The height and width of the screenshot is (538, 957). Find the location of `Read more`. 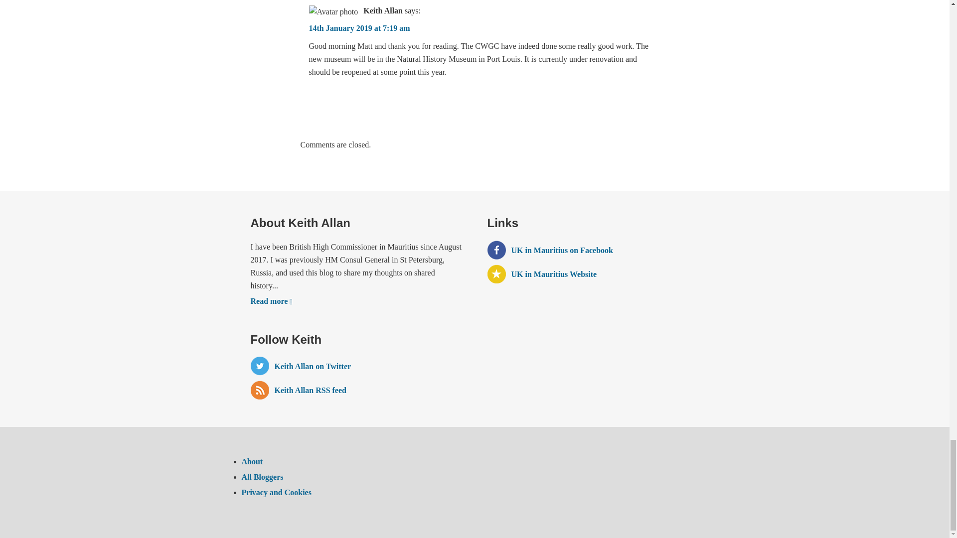

Read more is located at coordinates (271, 301).